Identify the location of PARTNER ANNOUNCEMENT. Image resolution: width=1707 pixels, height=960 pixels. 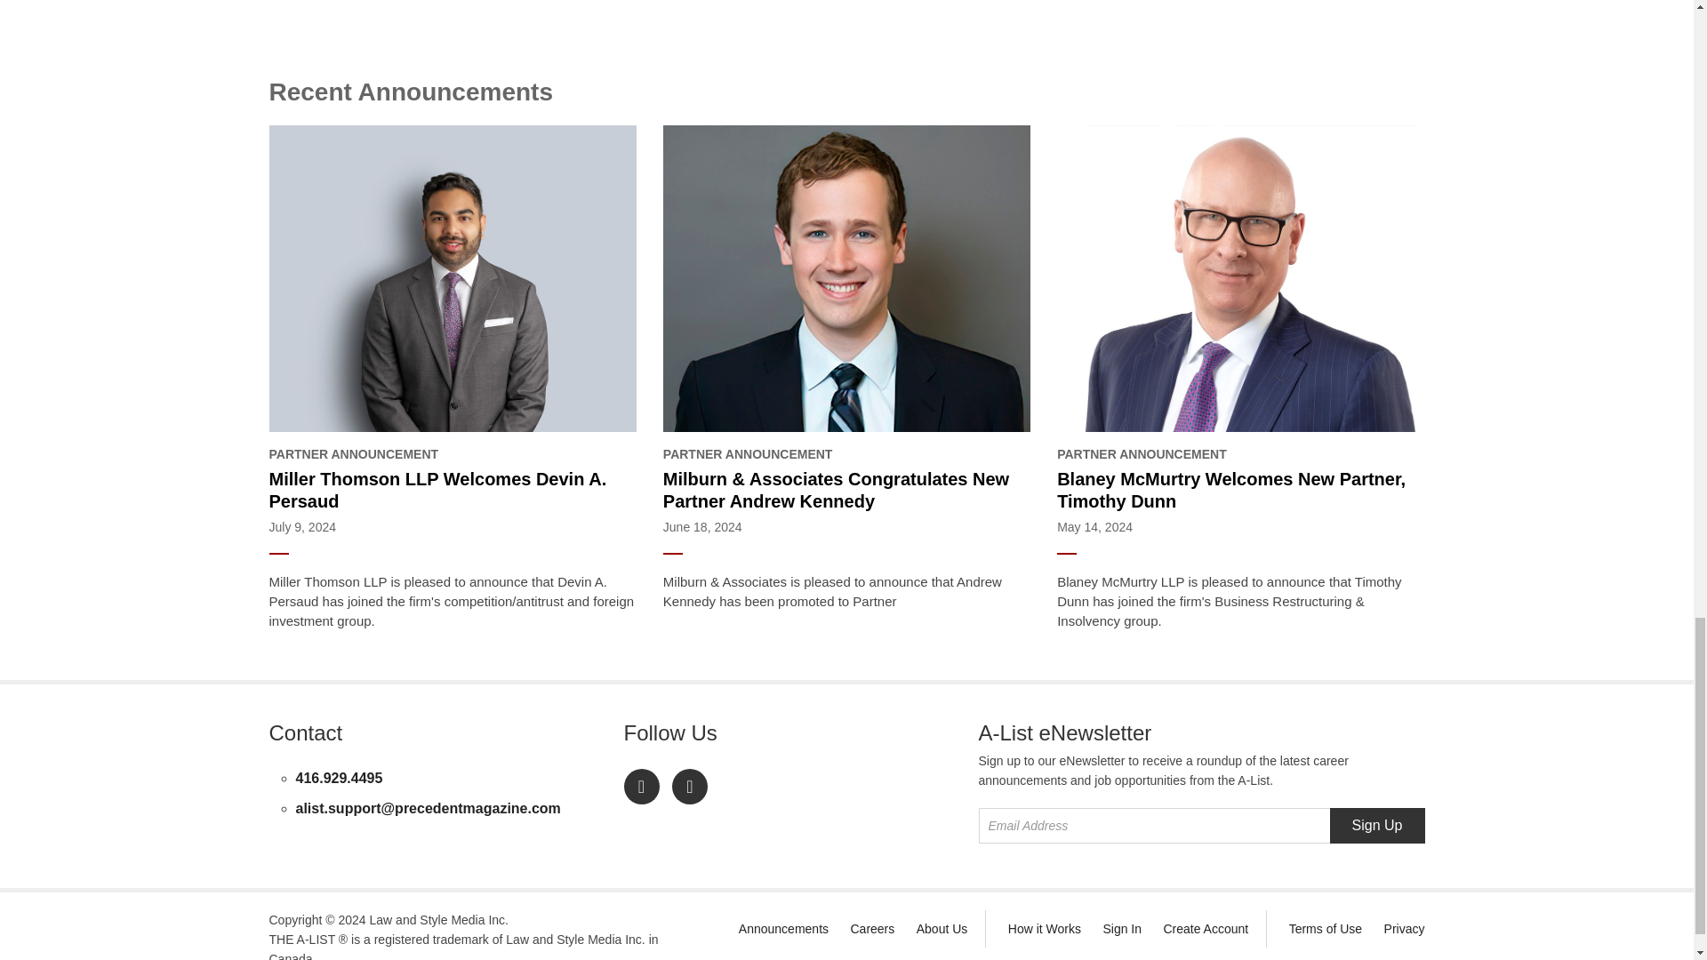
(1239, 454).